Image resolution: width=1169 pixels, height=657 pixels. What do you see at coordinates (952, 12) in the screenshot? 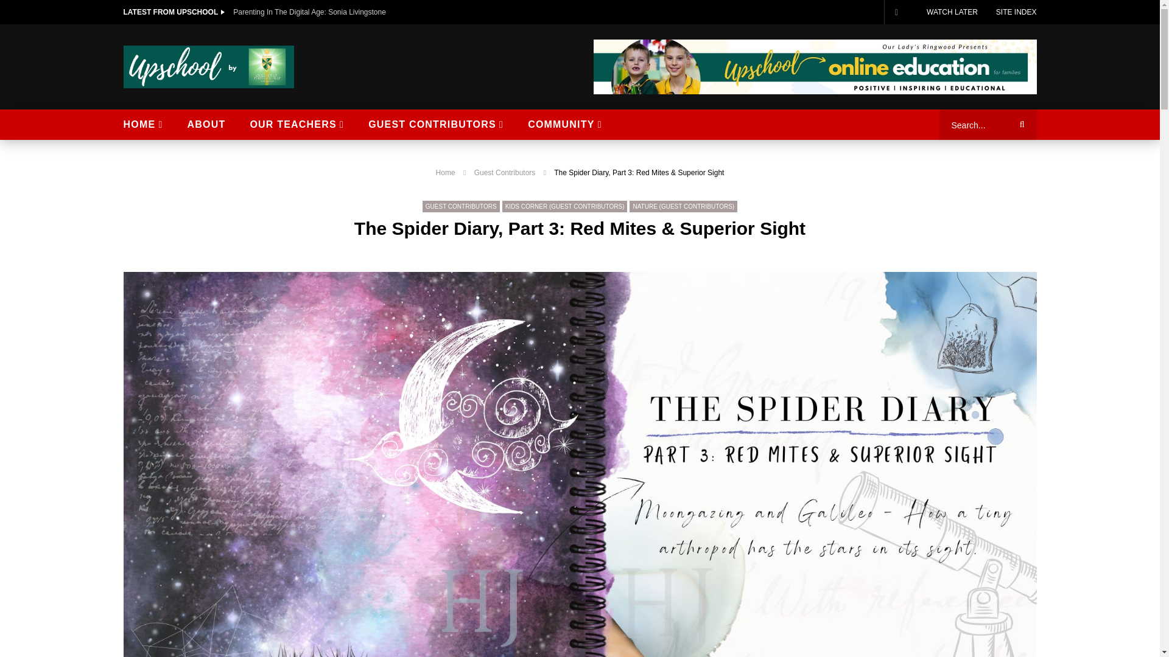
I see `WATCH LATER` at bounding box center [952, 12].